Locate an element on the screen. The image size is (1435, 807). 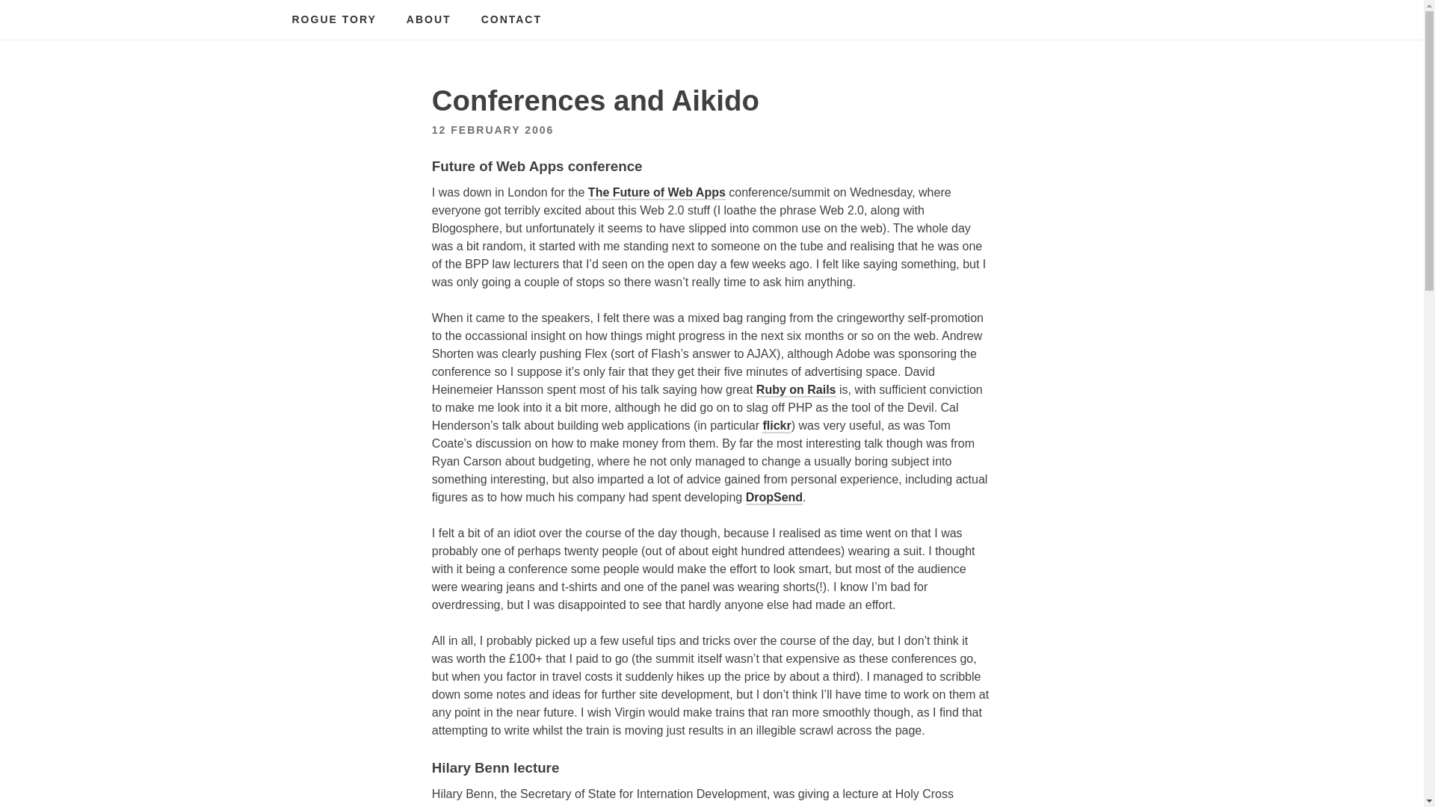
Ruby on Rails is located at coordinates (796, 390).